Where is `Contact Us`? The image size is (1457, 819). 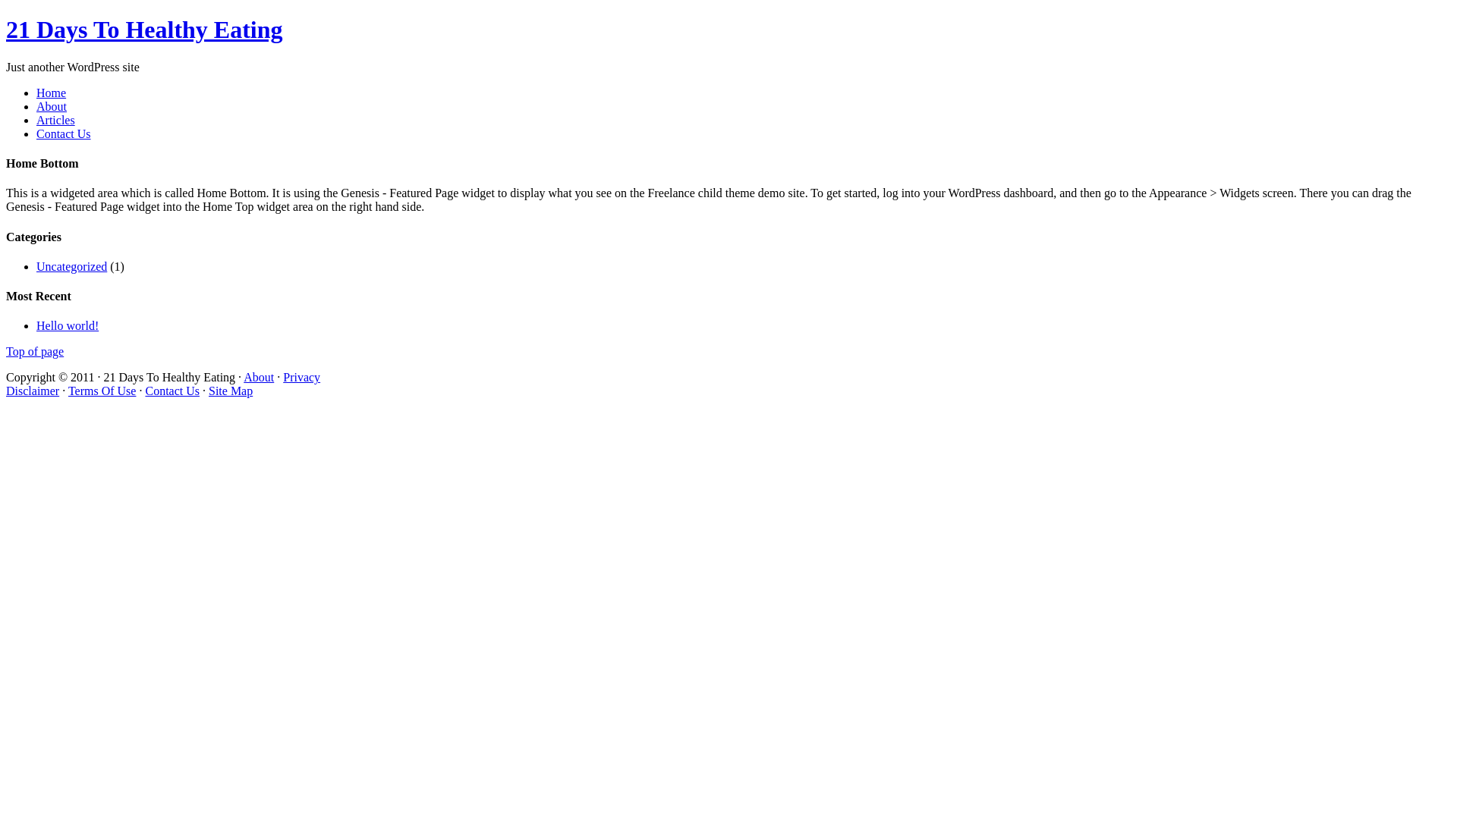
Contact Us is located at coordinates (64, 133).